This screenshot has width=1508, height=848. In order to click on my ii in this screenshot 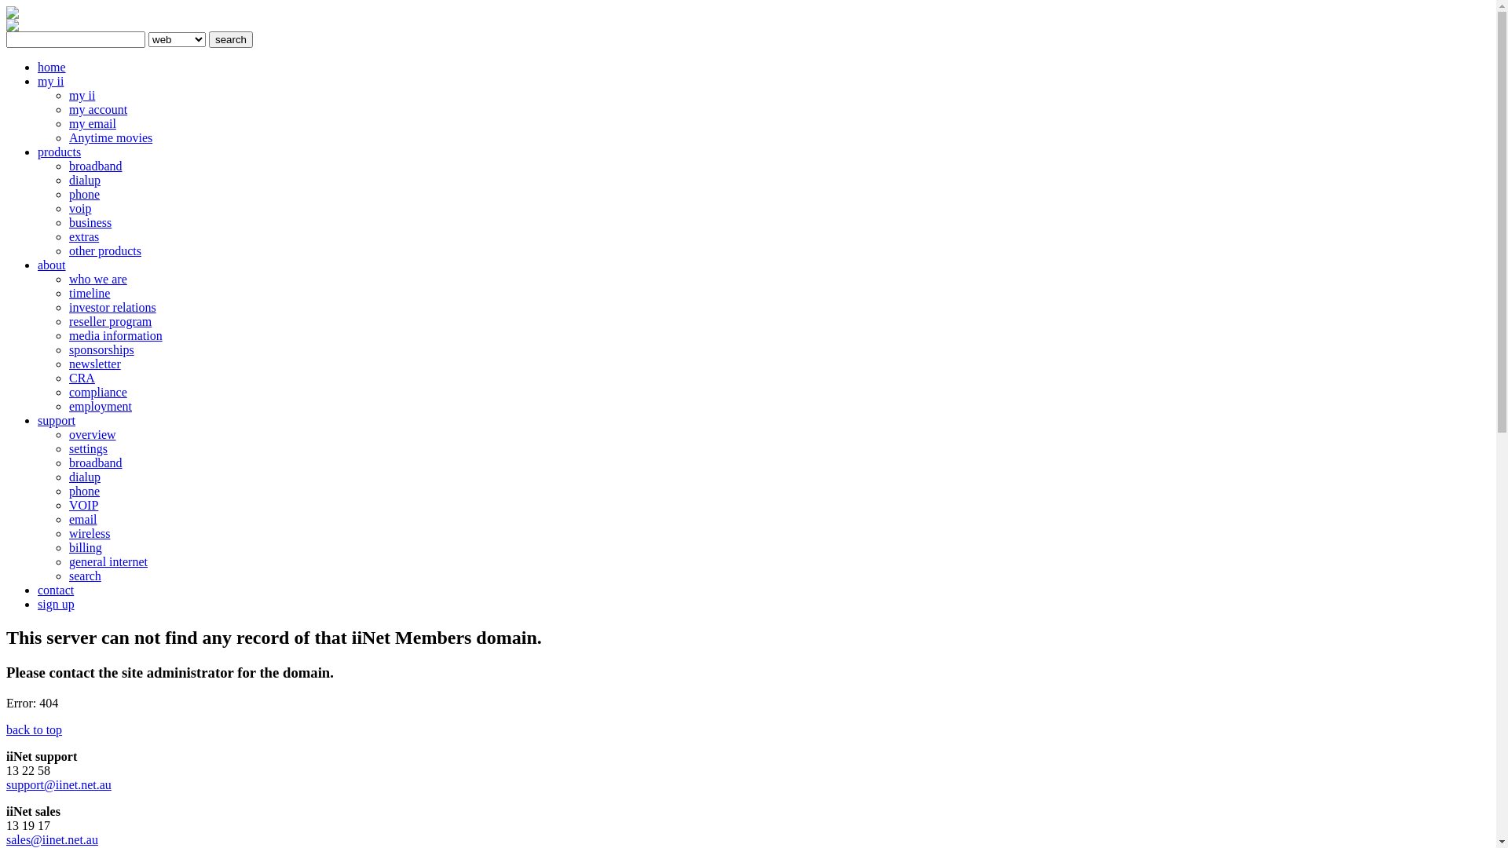, I will do `click(82, 96)`.